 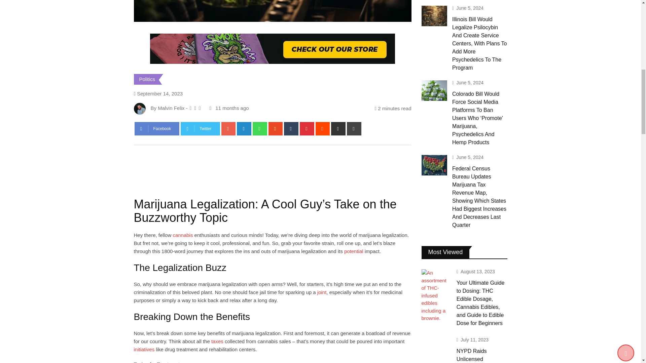 I want to click on Posts tagged with Joint, so click(x=322, y=292).